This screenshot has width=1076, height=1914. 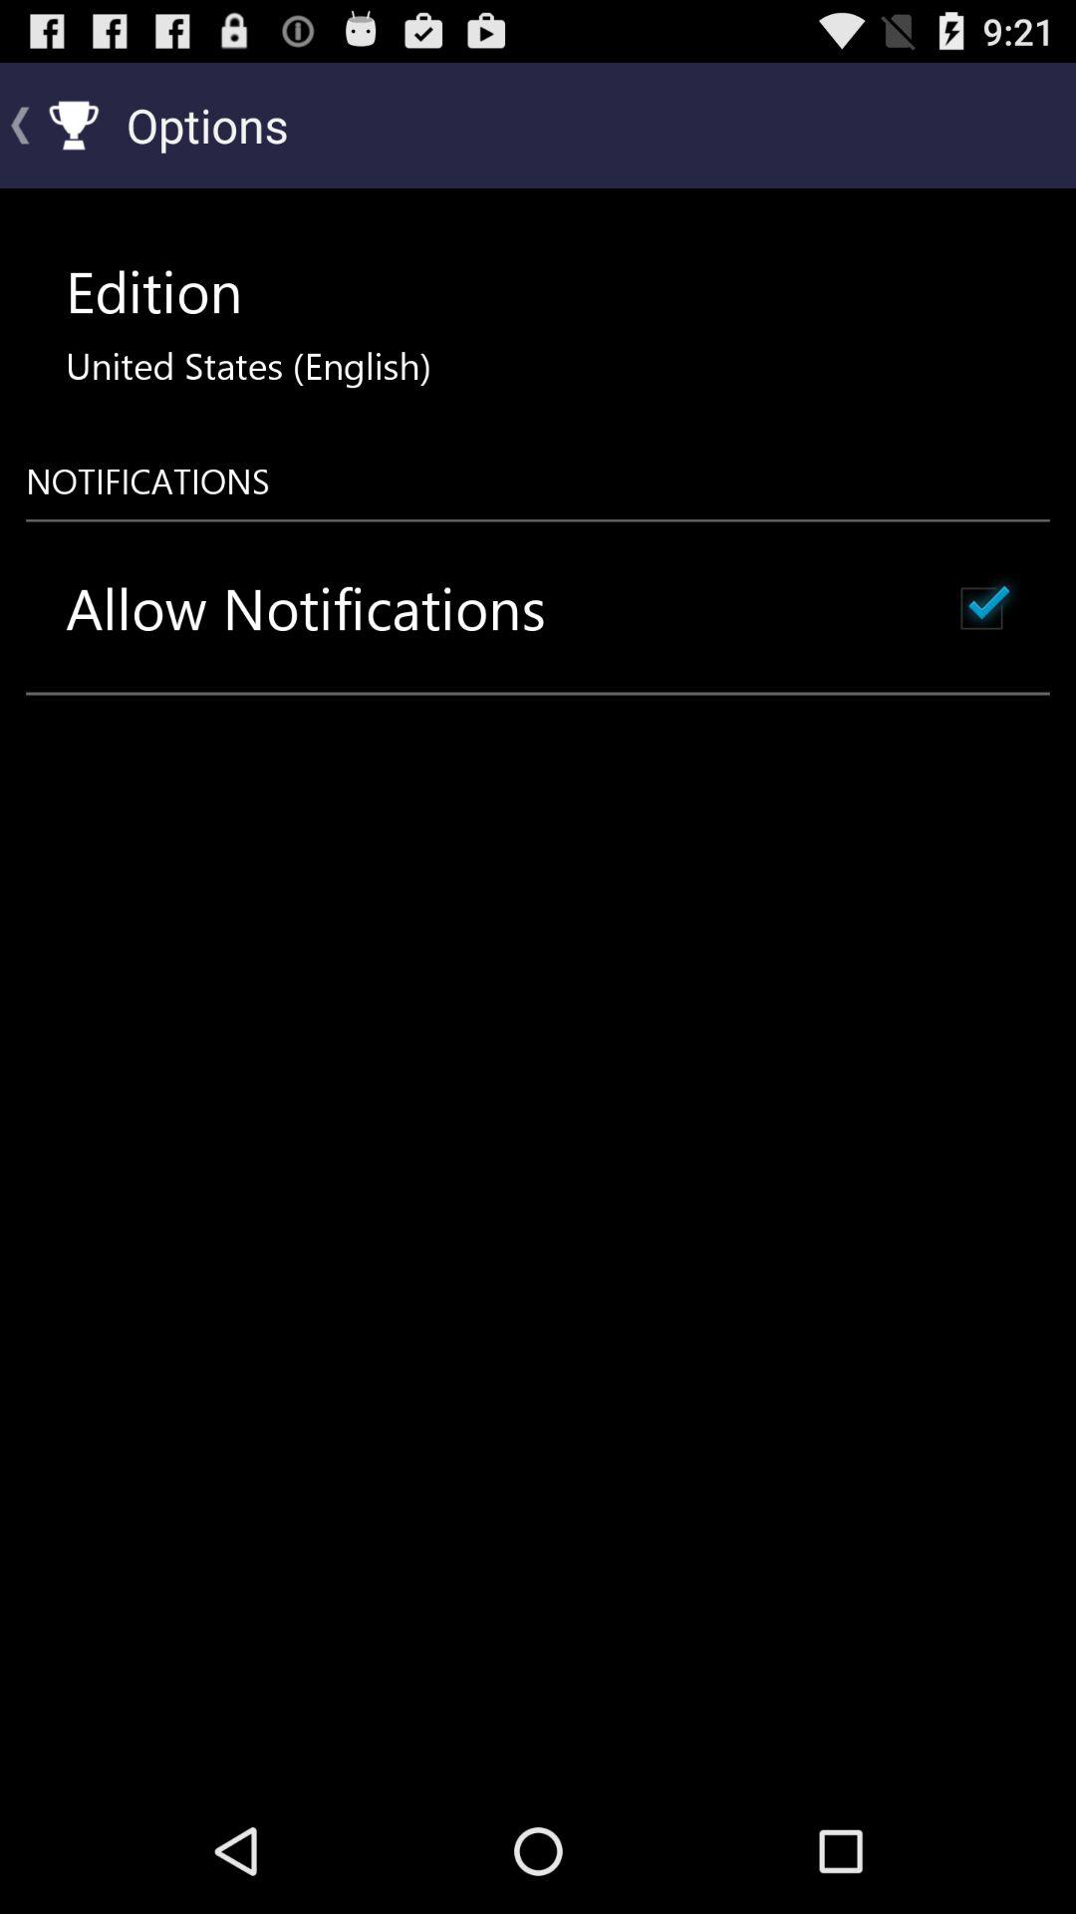 I want to click on click icon to the right of the allow notifications icon, so click(x=981, y=608).